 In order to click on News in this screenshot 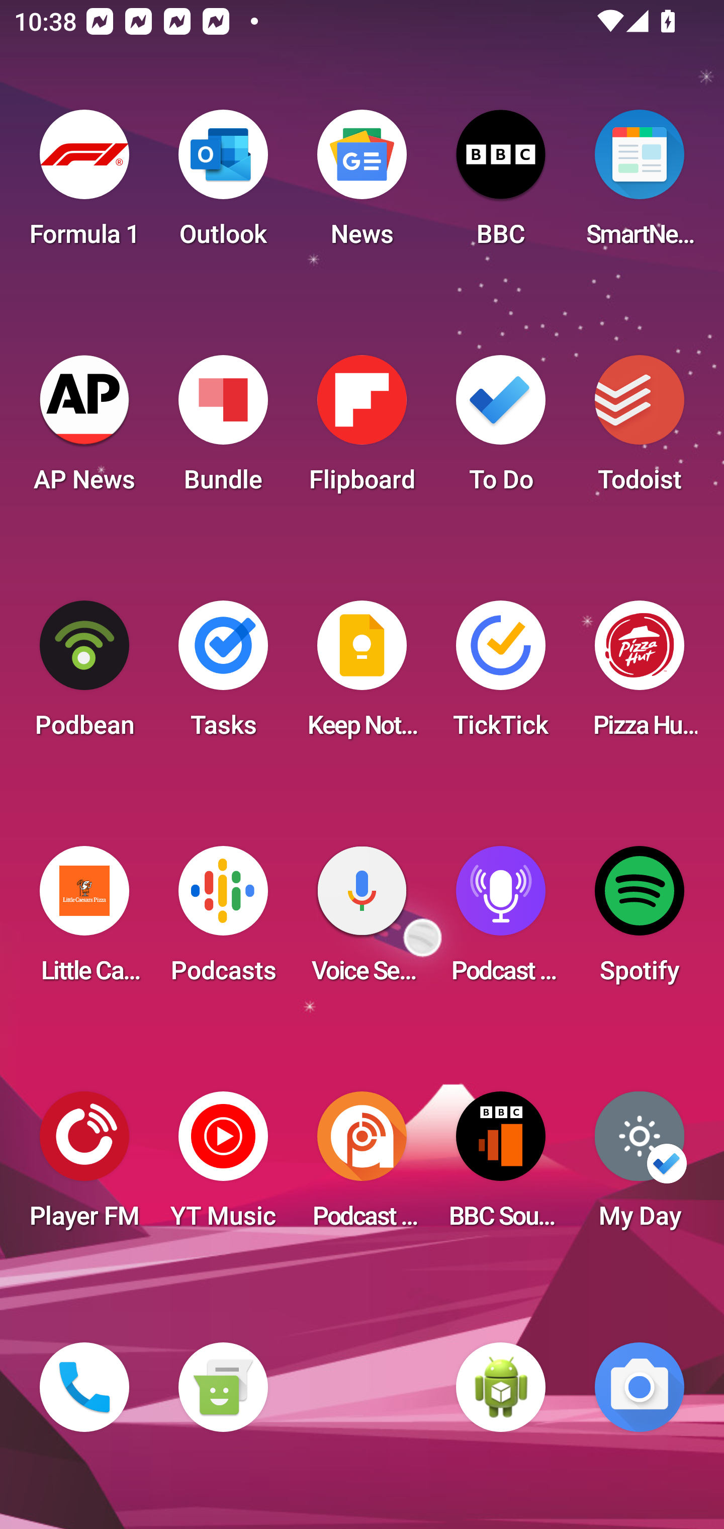, I will do `click(362, 184)`.